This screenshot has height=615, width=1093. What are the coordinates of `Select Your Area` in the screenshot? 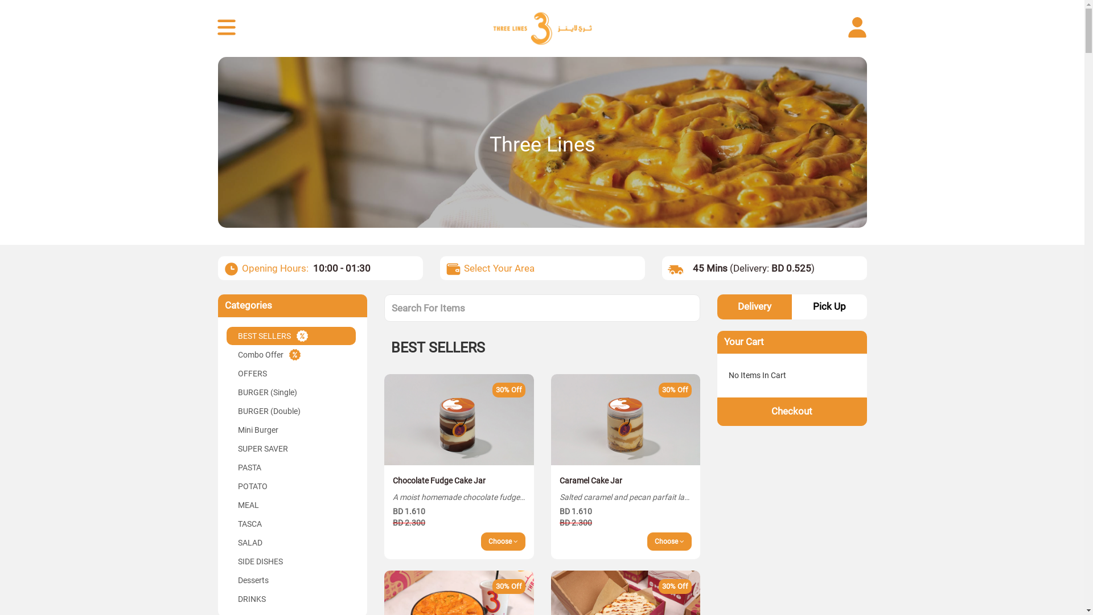 It's located at (499, 268).